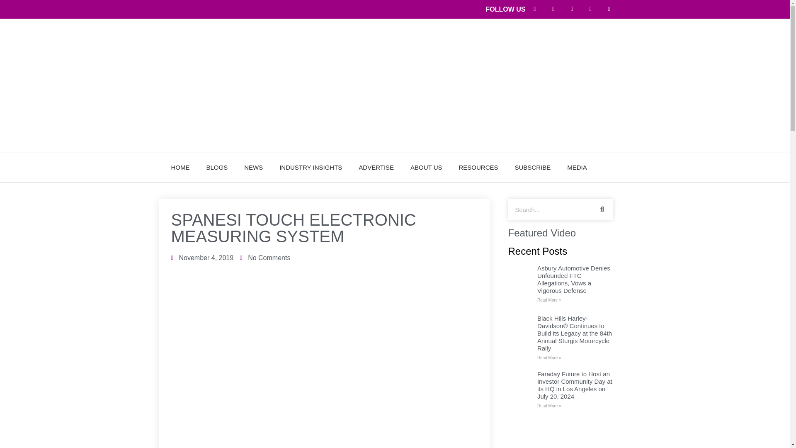 The image size is (796, 448). What do you see at coordinates (253, 168) in the screenshot?
I see `NEWS` at bounding box center [253, 168].